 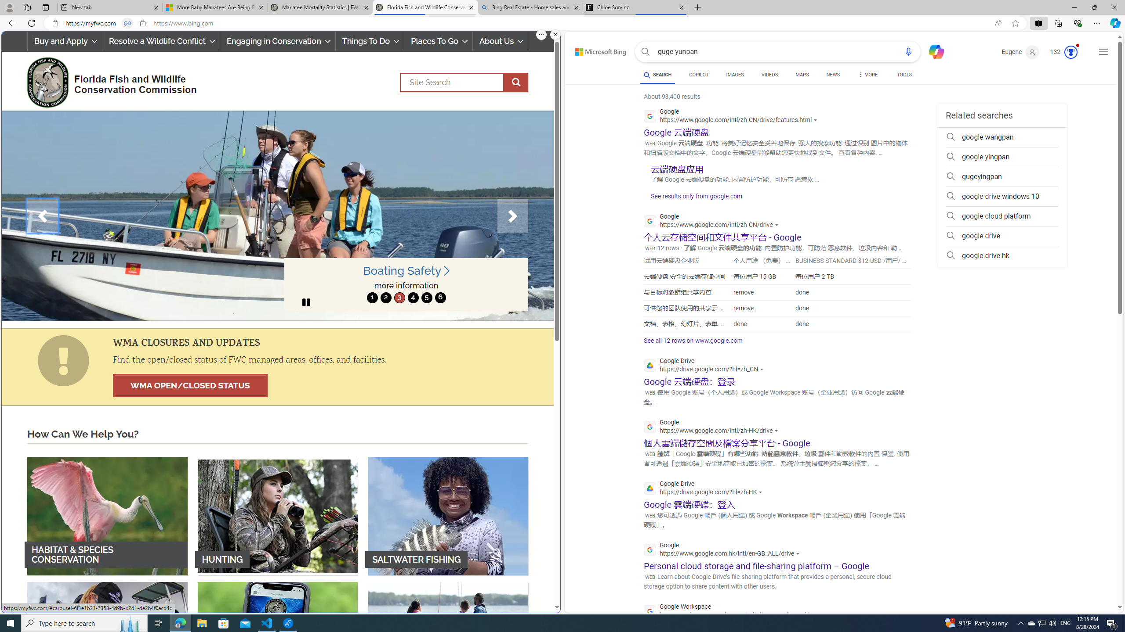 I want to click on Search more, so click(x=1100, y=581).